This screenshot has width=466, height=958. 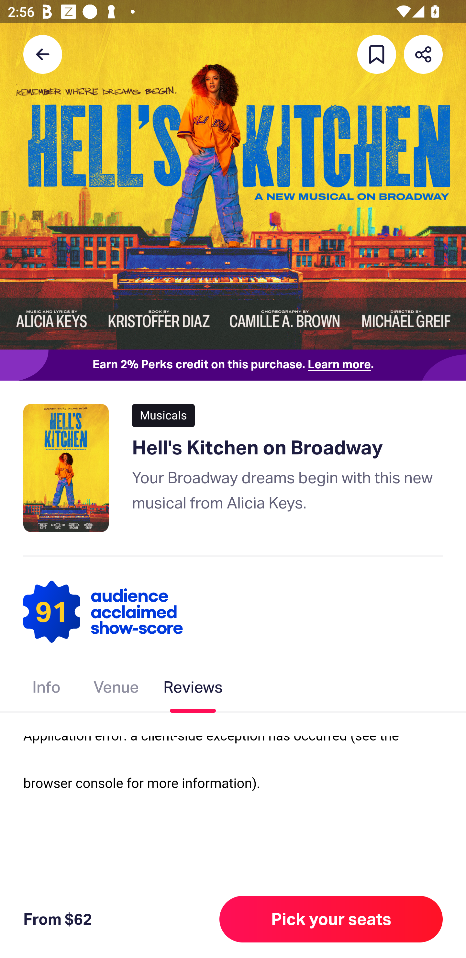 I want to click on Info, so click(x=47, y=689).